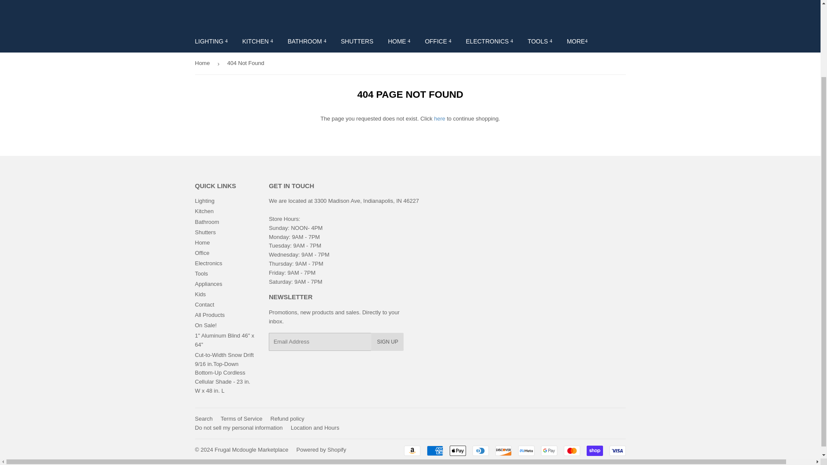  Describe the element at coordinates (549, 450) in the screenshot. I see `Google Pay` at that location.